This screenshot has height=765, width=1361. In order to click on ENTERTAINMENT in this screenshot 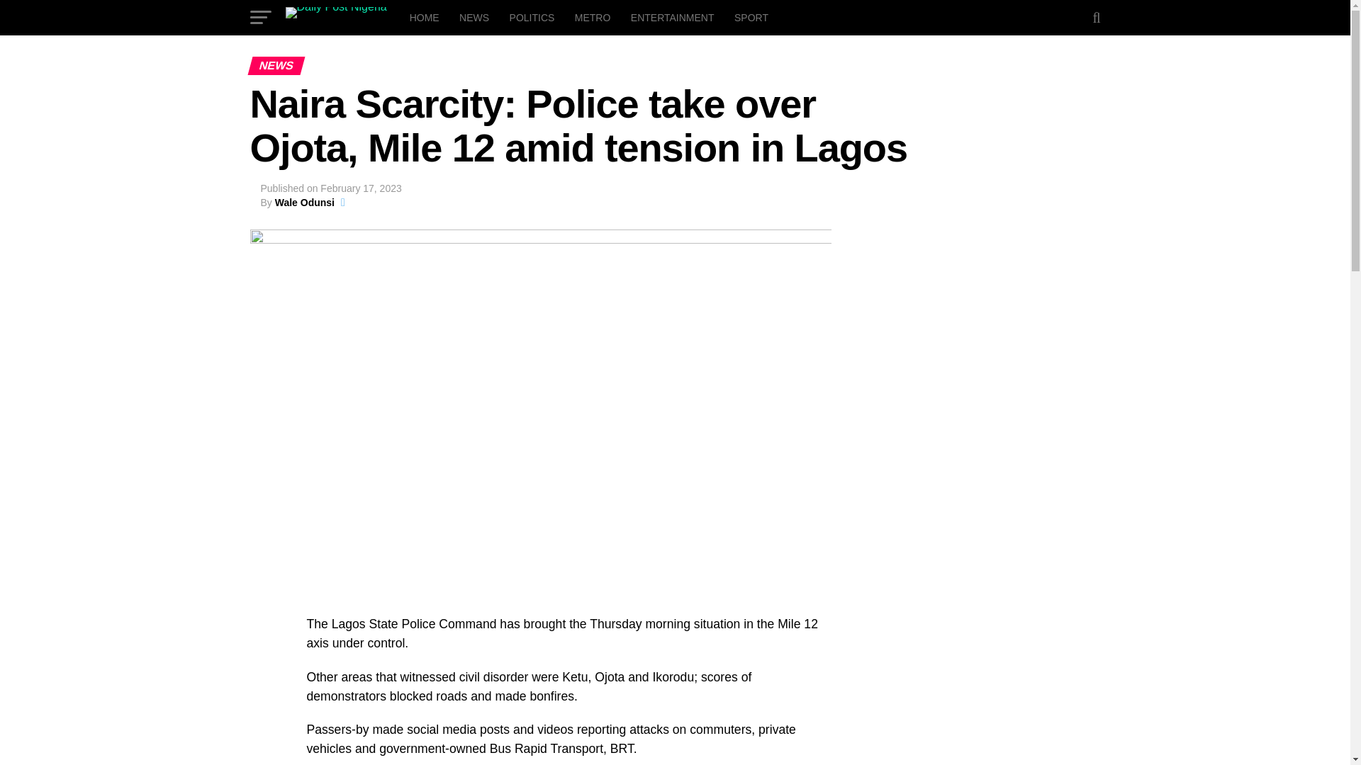, I will do `click(672, 17)`.